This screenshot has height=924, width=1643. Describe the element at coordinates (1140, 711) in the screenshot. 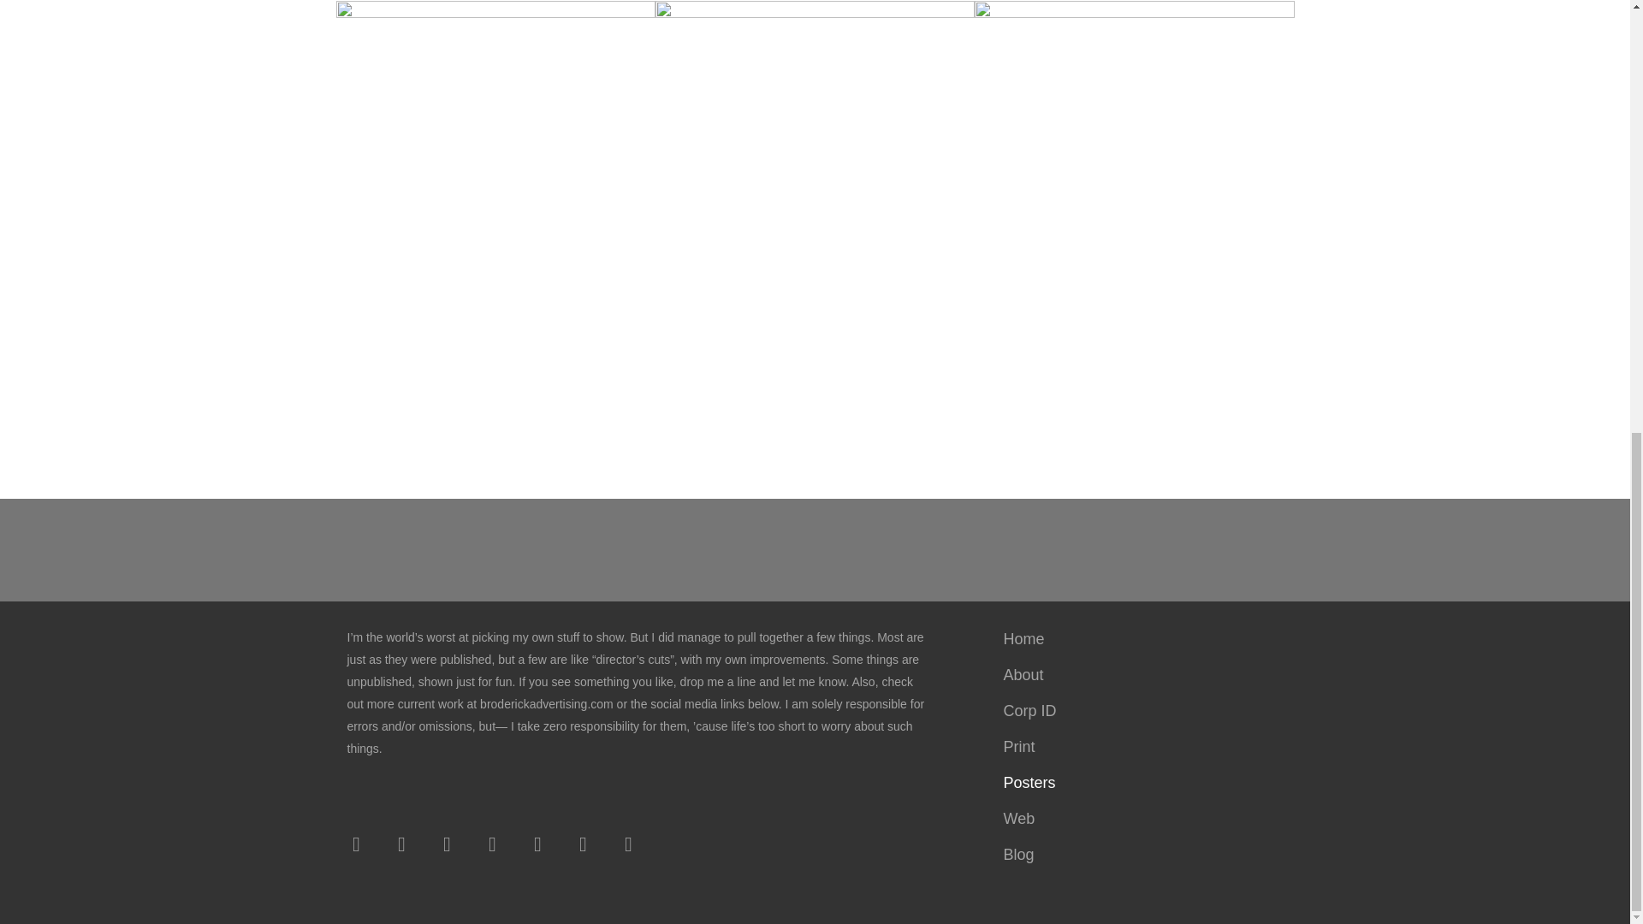

I see `Corp ID` at that location.